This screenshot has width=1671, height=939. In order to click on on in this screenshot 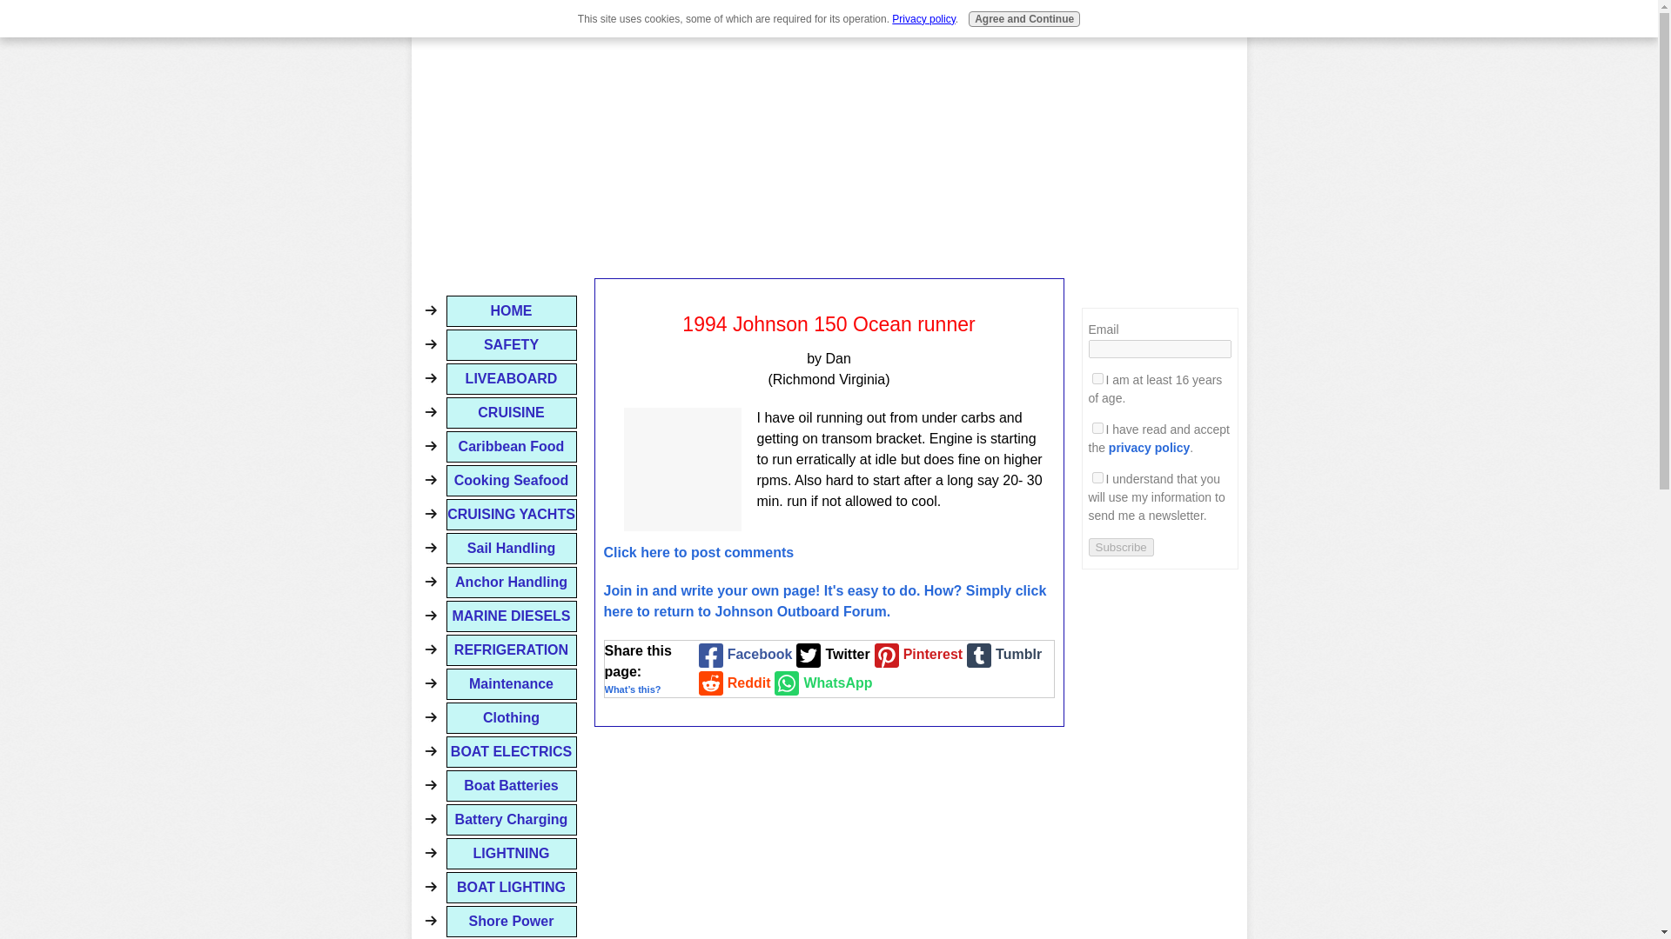, I will do `click(1097, 377)`.